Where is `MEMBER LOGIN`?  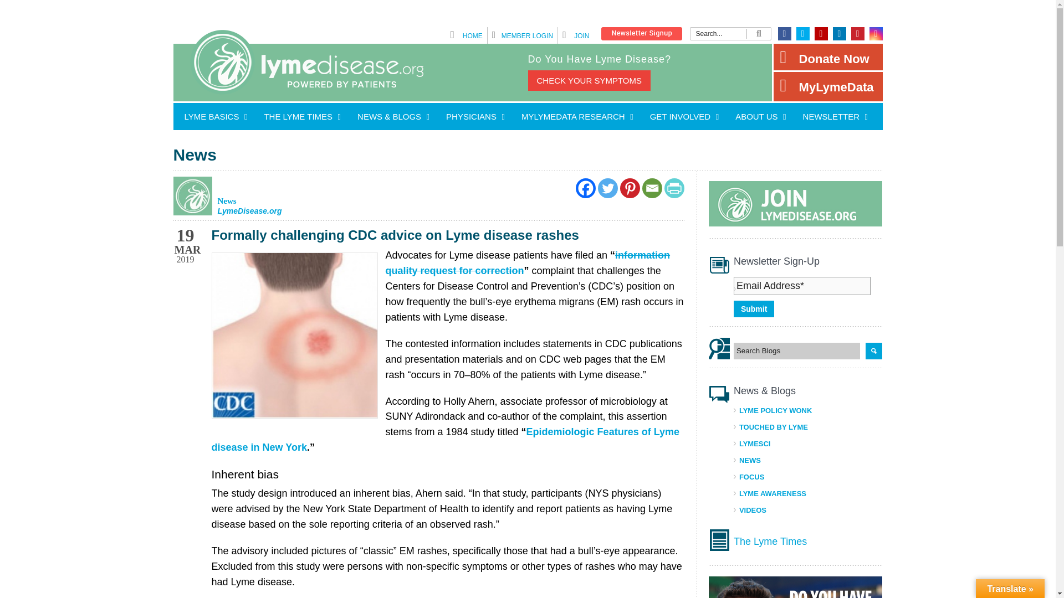 MEMBER LOGIN is located at coordinates (527, 36).